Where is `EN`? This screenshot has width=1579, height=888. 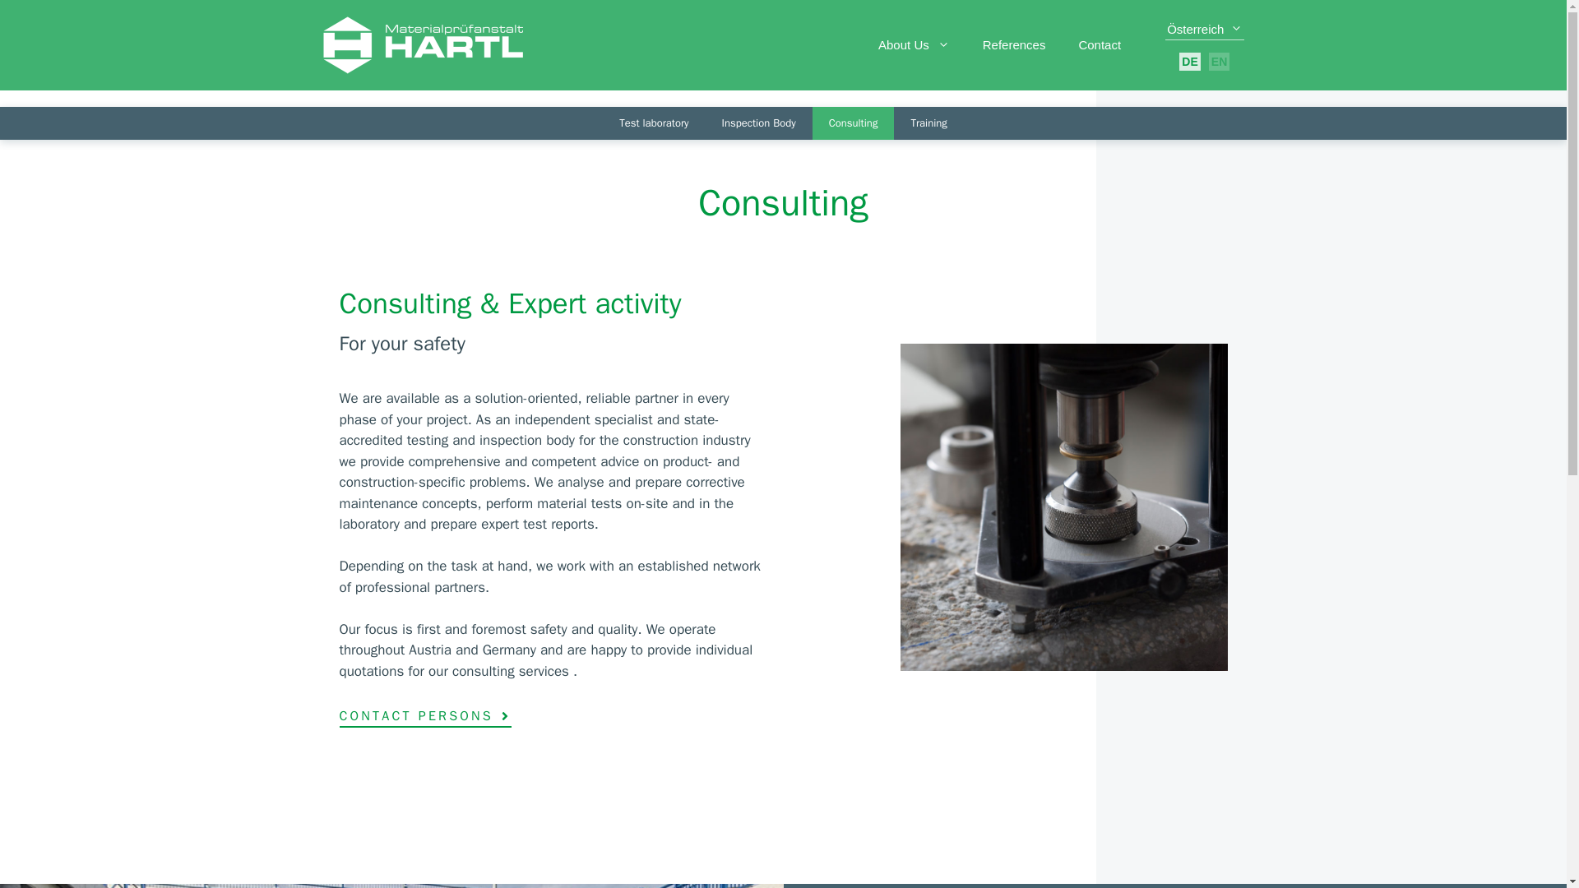
EN is located at coordinates (1219, 61).